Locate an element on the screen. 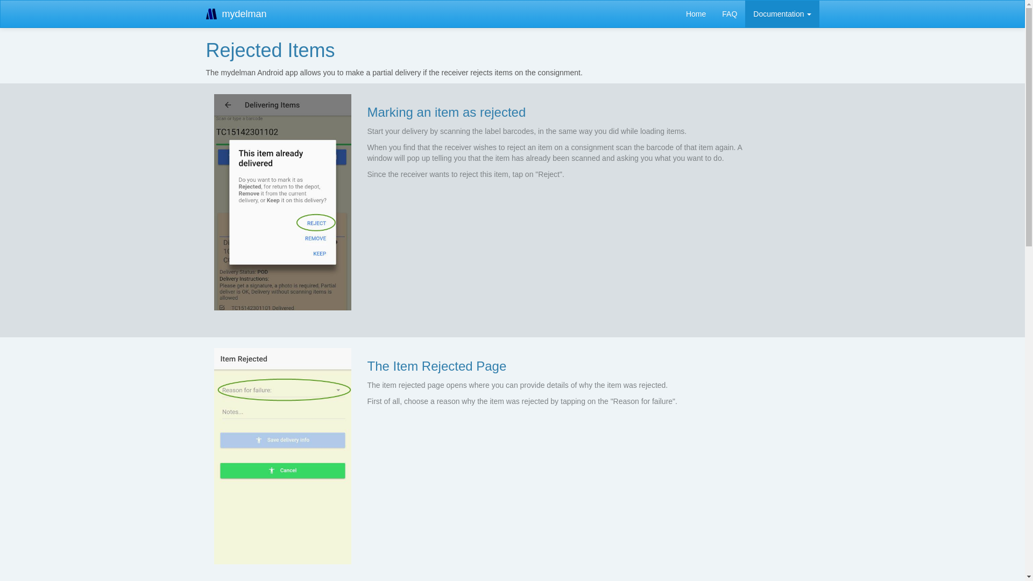 This screenshot has height=581, width=1033. mydelman is located at coordinates (237, 14).